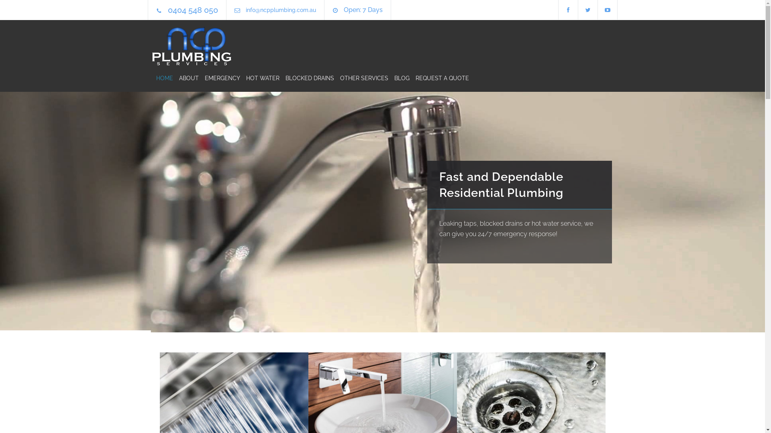 The width and height of the screenshot is (771, 433). What do you see at coordinates (164, 78) in the screenshot?
I see `HOME` at bounding box center [164, 78].